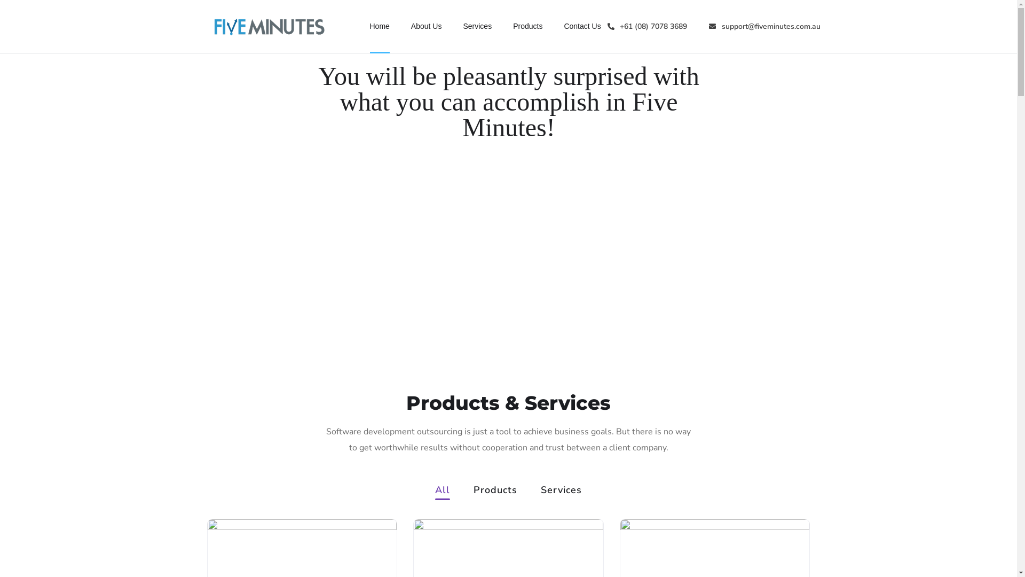 This screenshot has height=577, width=1025. I want to click on support@fiveminutes.com.au, so click(764, 27).